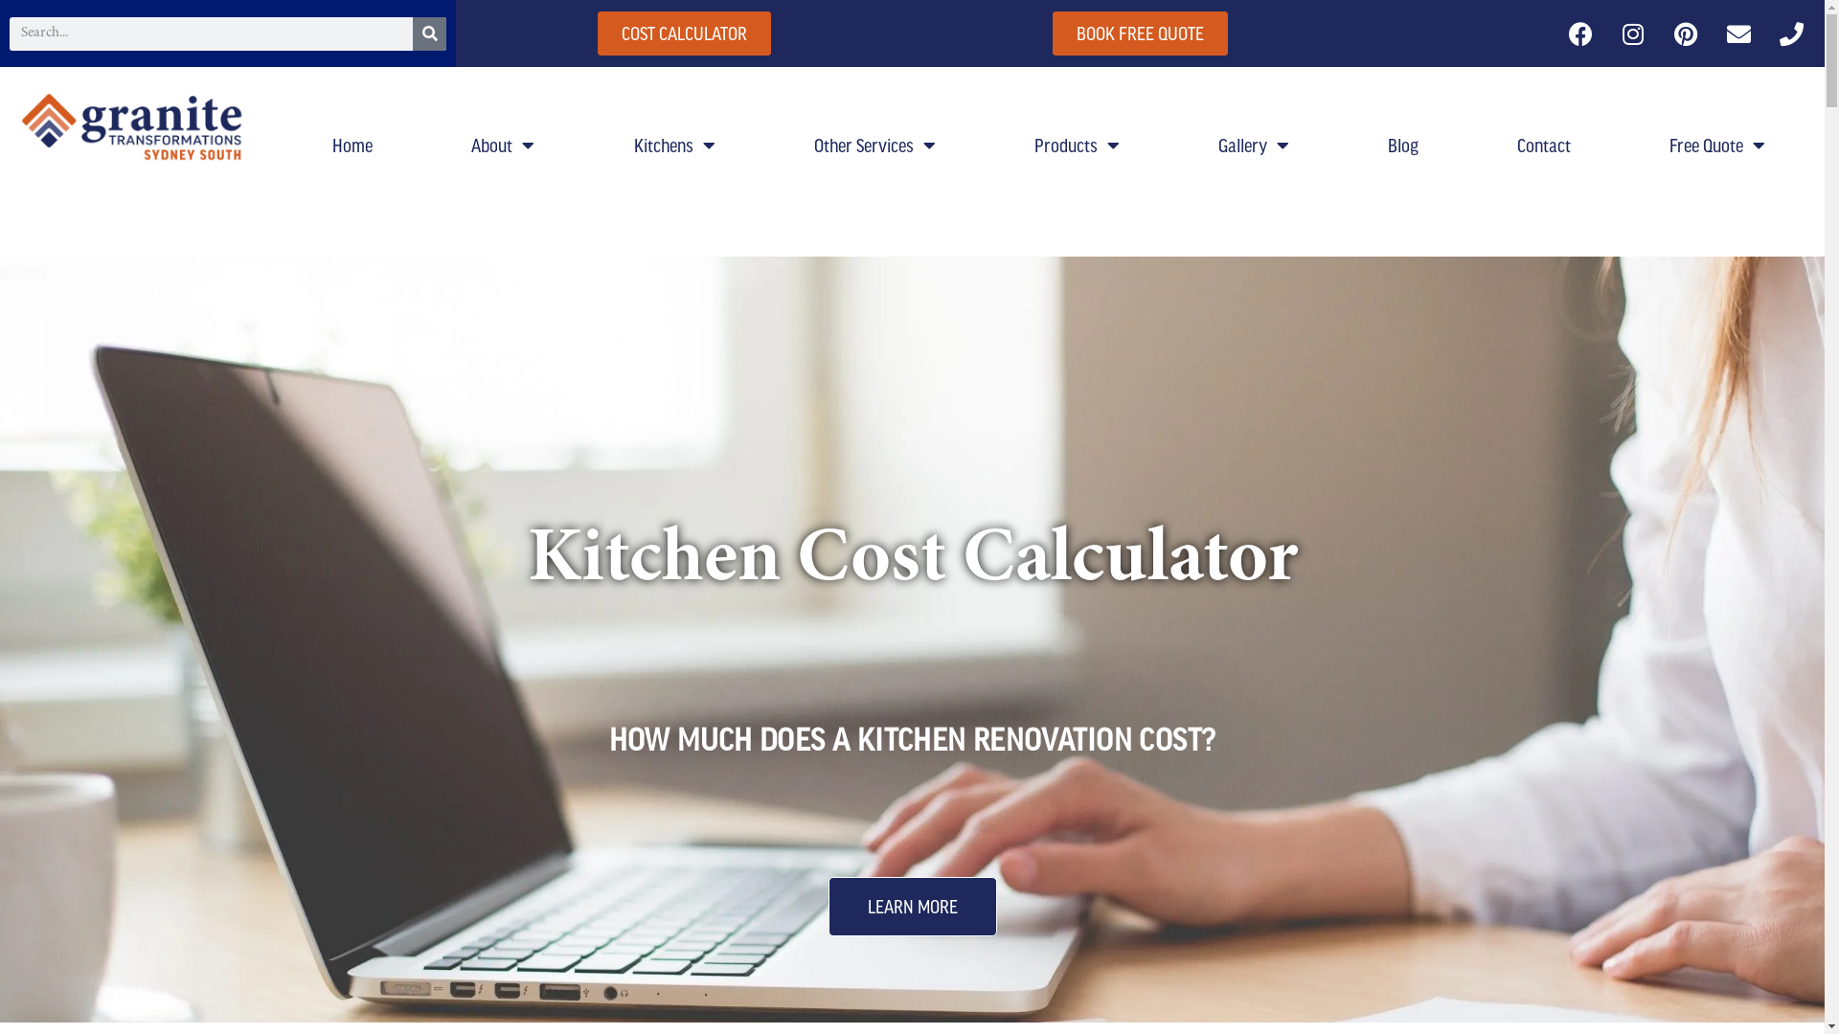 Image resolution: width=1839 pixels, height=1034 pixels. Describe the element at coordinates (674, 146) in the screenshot. I see `Kitchens` at that location.